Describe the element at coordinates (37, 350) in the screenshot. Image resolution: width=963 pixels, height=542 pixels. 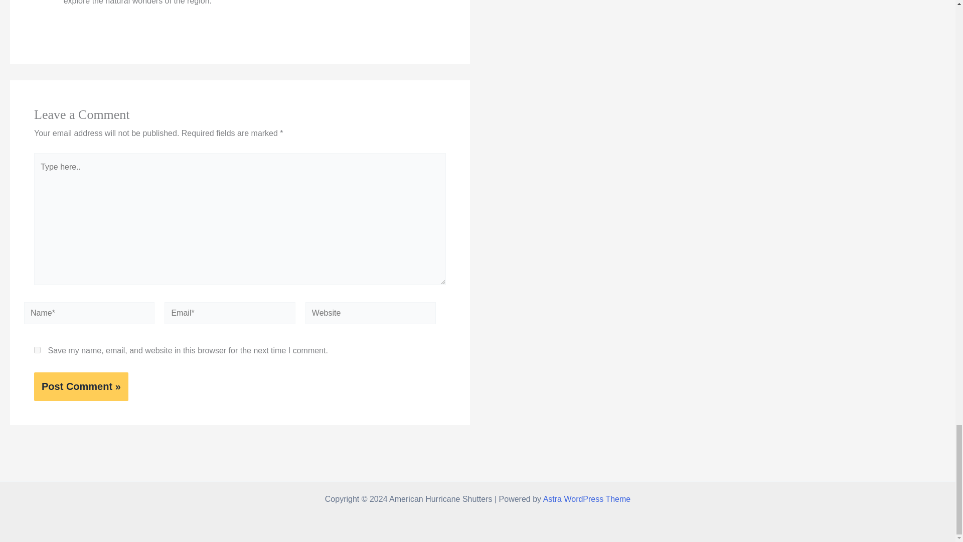
I see `yes` at that location.